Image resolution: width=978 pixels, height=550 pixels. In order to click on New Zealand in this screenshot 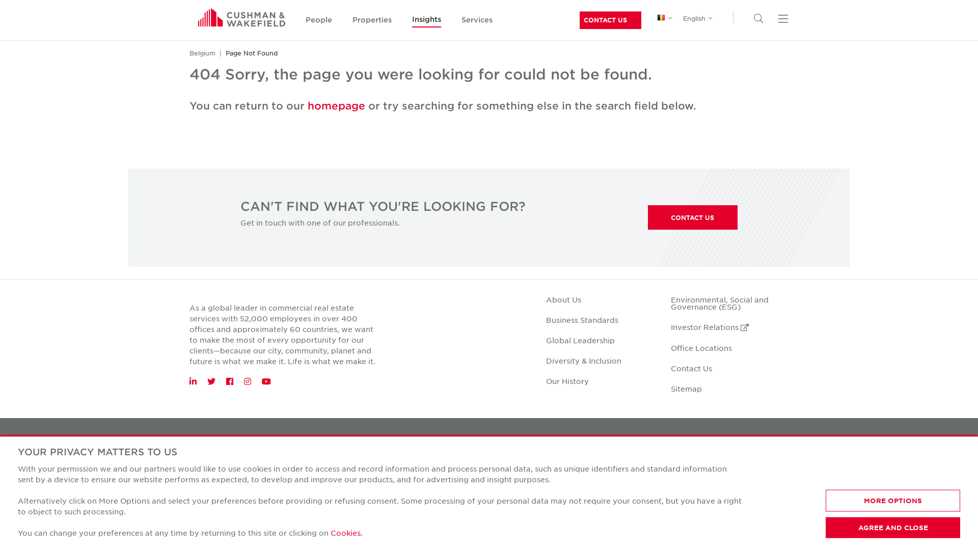, I will do `click(724, 473)`.